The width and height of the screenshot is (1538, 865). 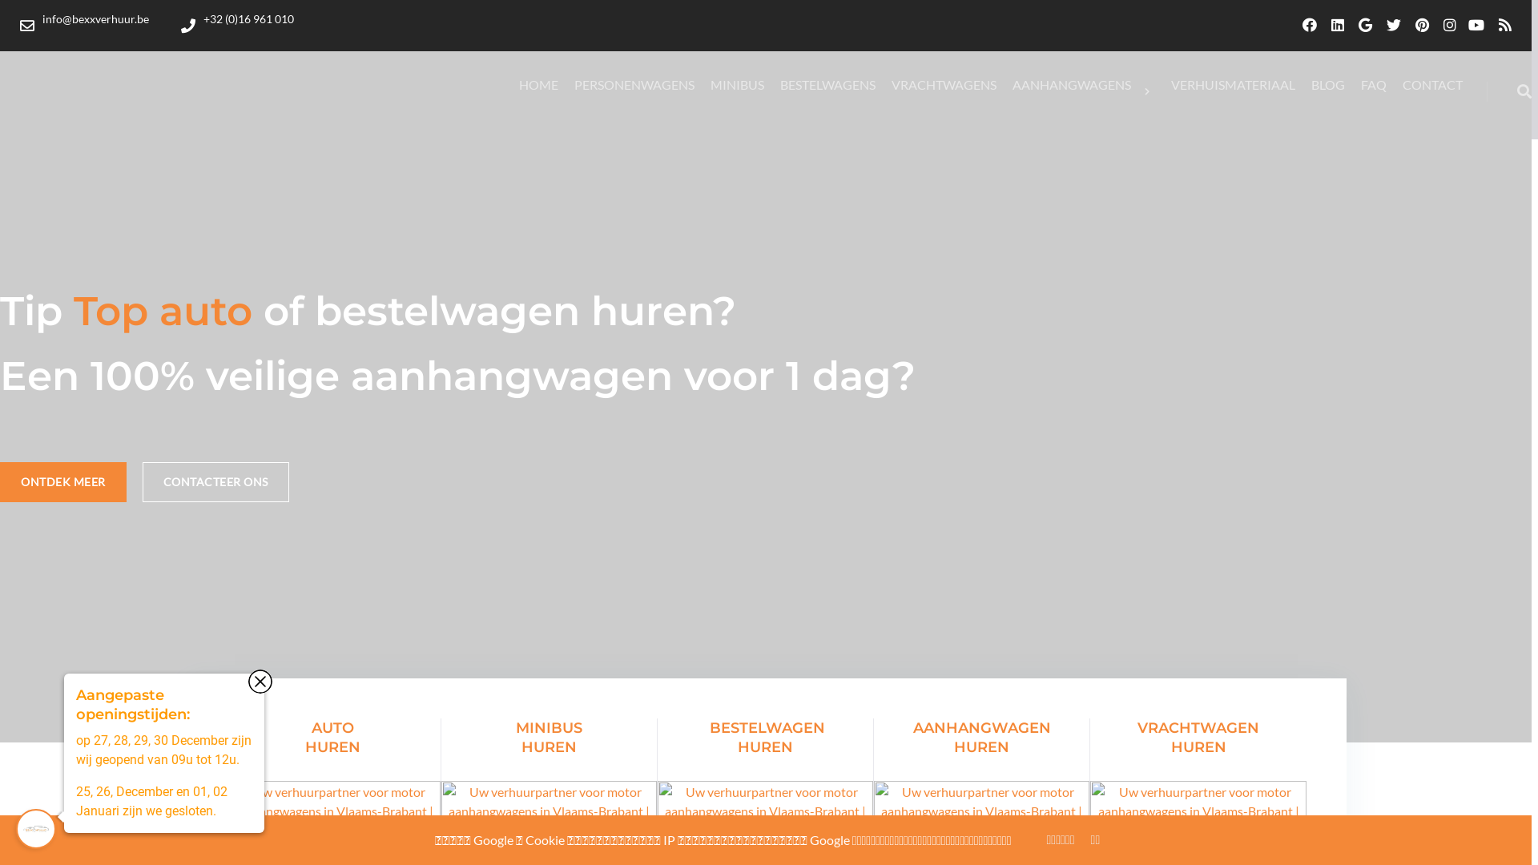 I want to click on CONTACT, so click(x=1432, y=85).